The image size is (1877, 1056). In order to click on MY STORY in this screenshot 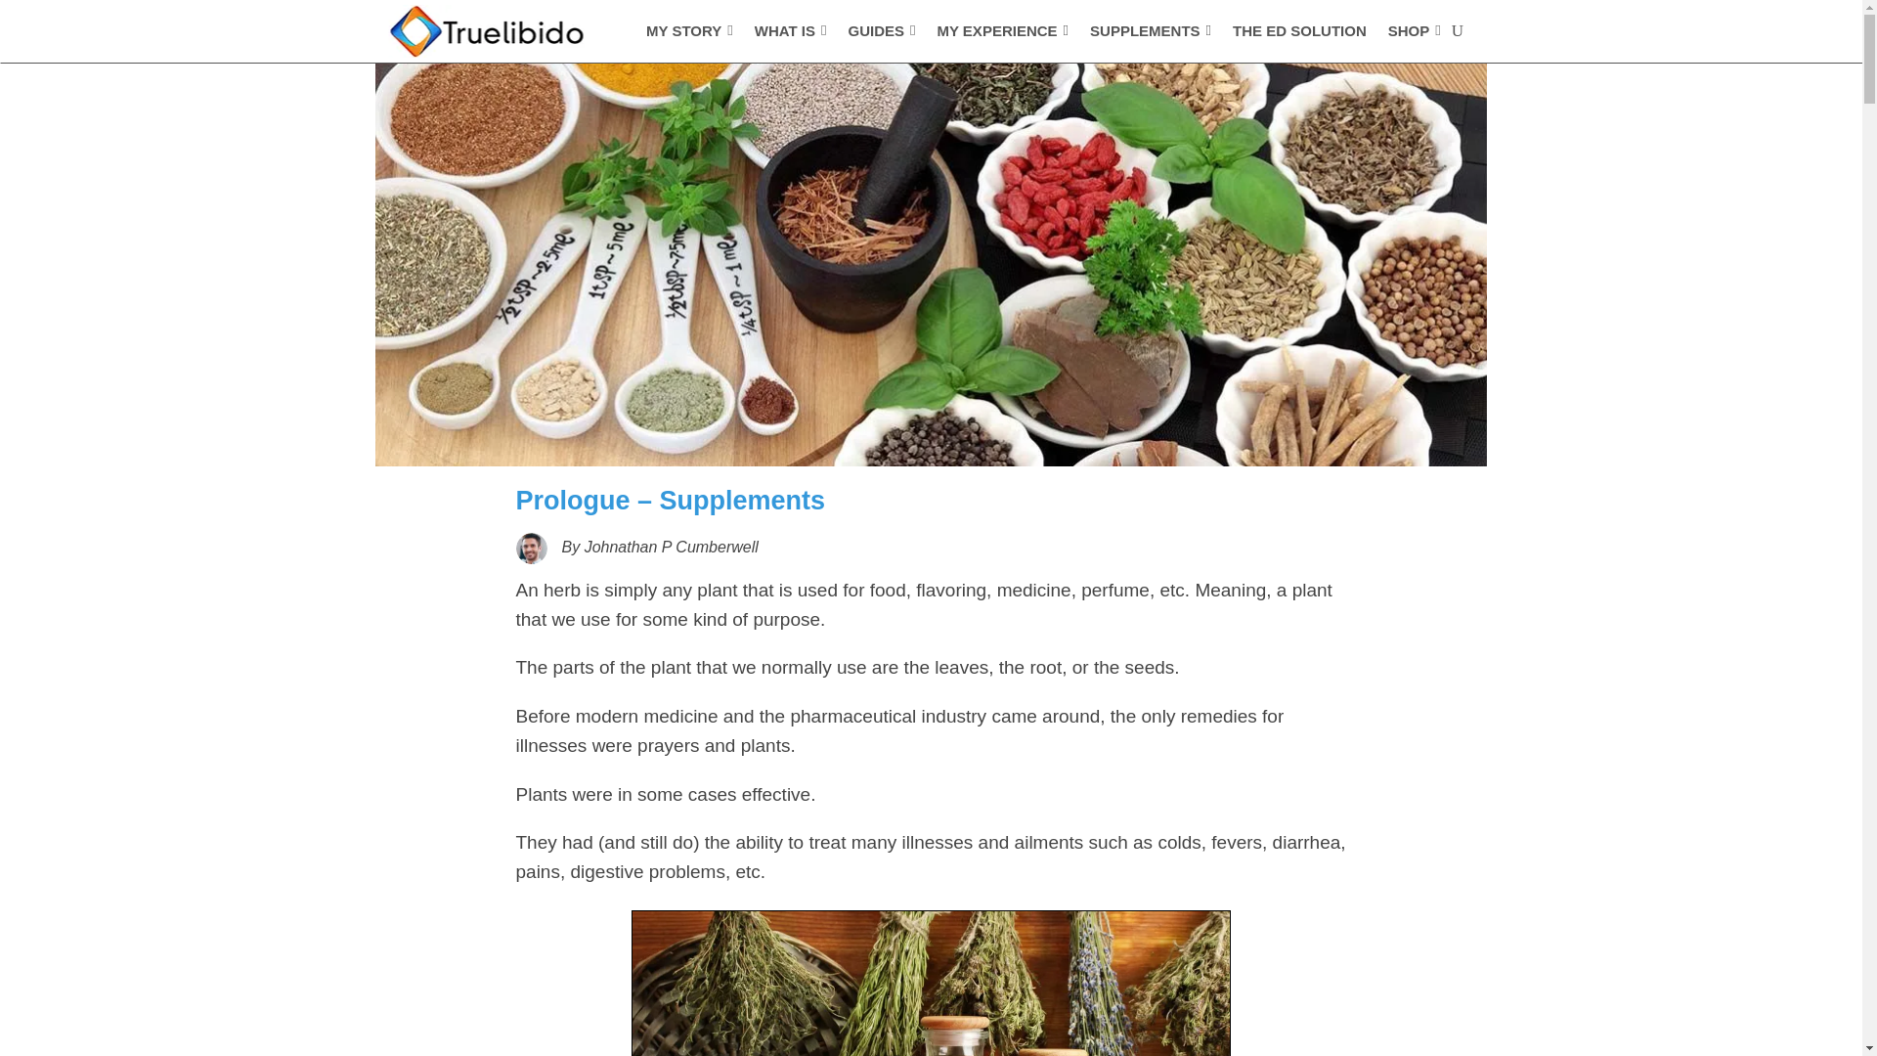, I will do `click(689, 31)`.